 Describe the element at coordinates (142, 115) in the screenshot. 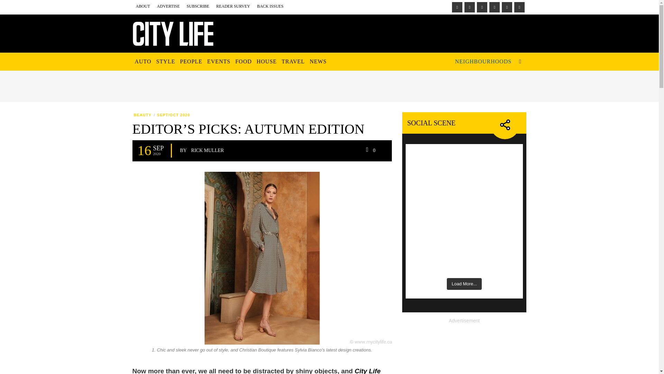

I see `View all posts in Beauty` at that location.